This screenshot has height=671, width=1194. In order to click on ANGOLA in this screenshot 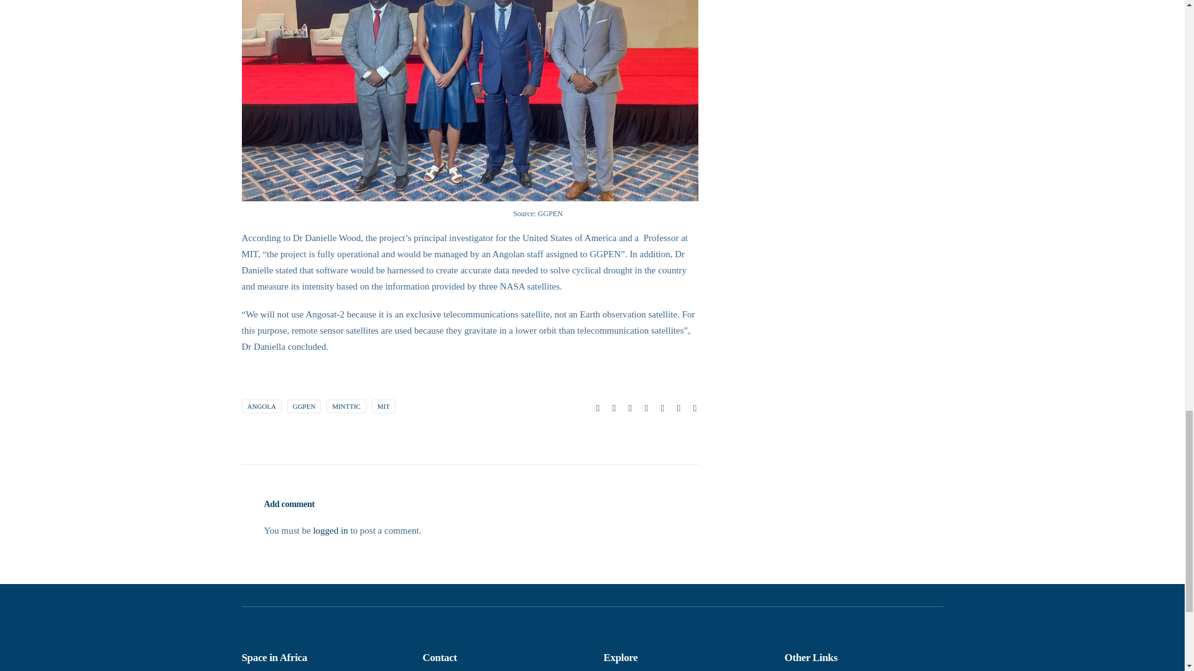, I will do `click(261, 406)`.